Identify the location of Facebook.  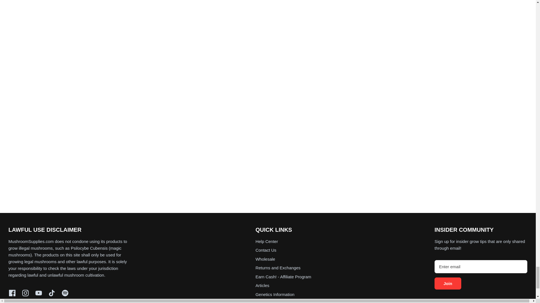
(12, 293).